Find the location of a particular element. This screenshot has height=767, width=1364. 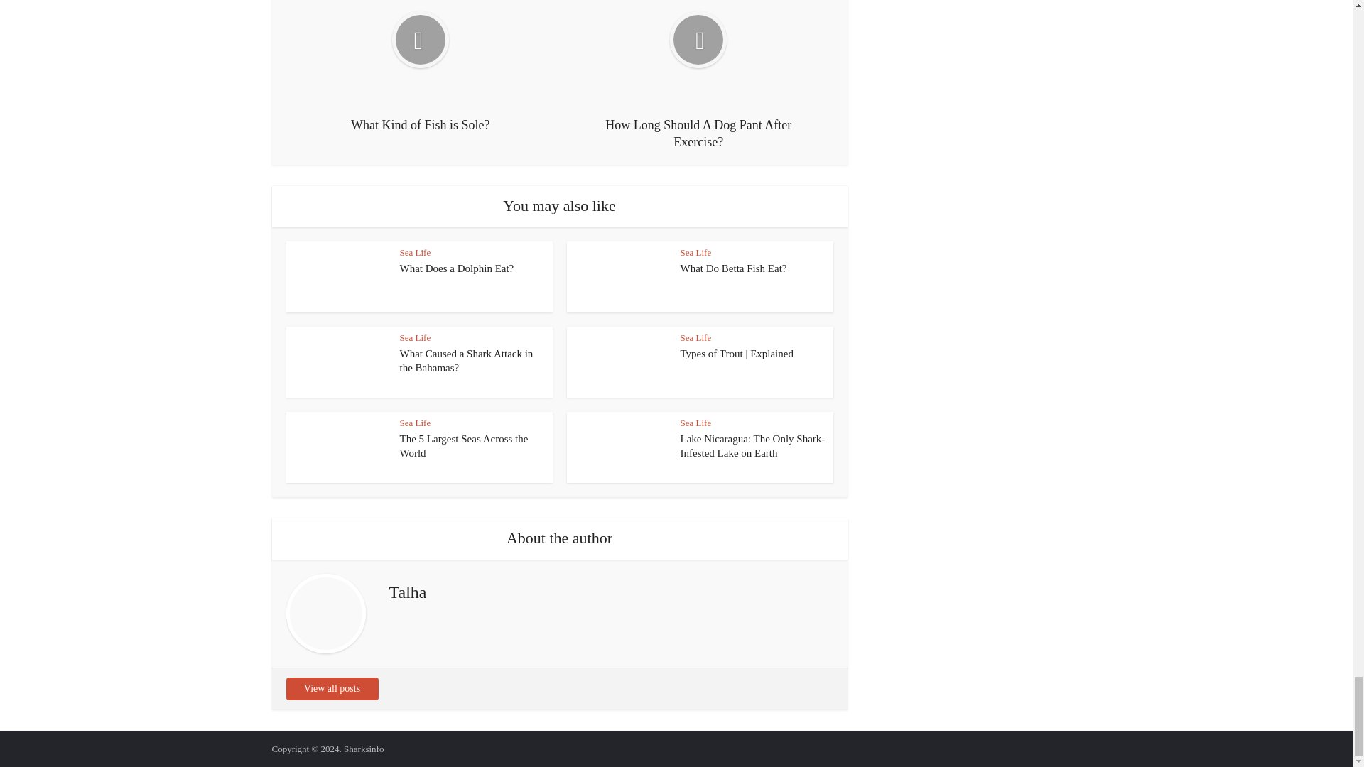

Lake Nicaragua: The Only Shark-Infested Lake on Earth is located at coordinates (753, 446).